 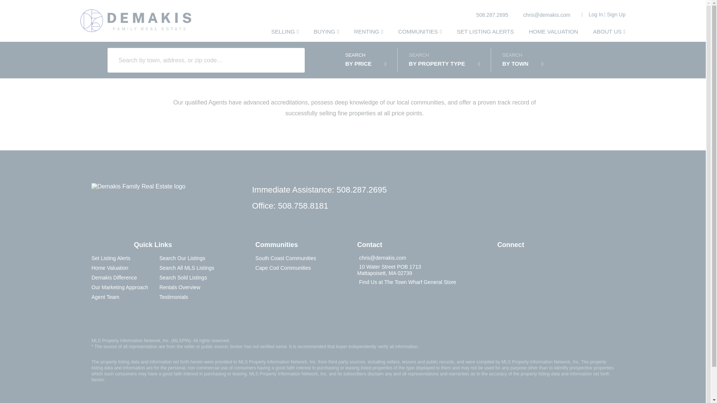 I want to click on Sign Up, so click(x=616, y=15).